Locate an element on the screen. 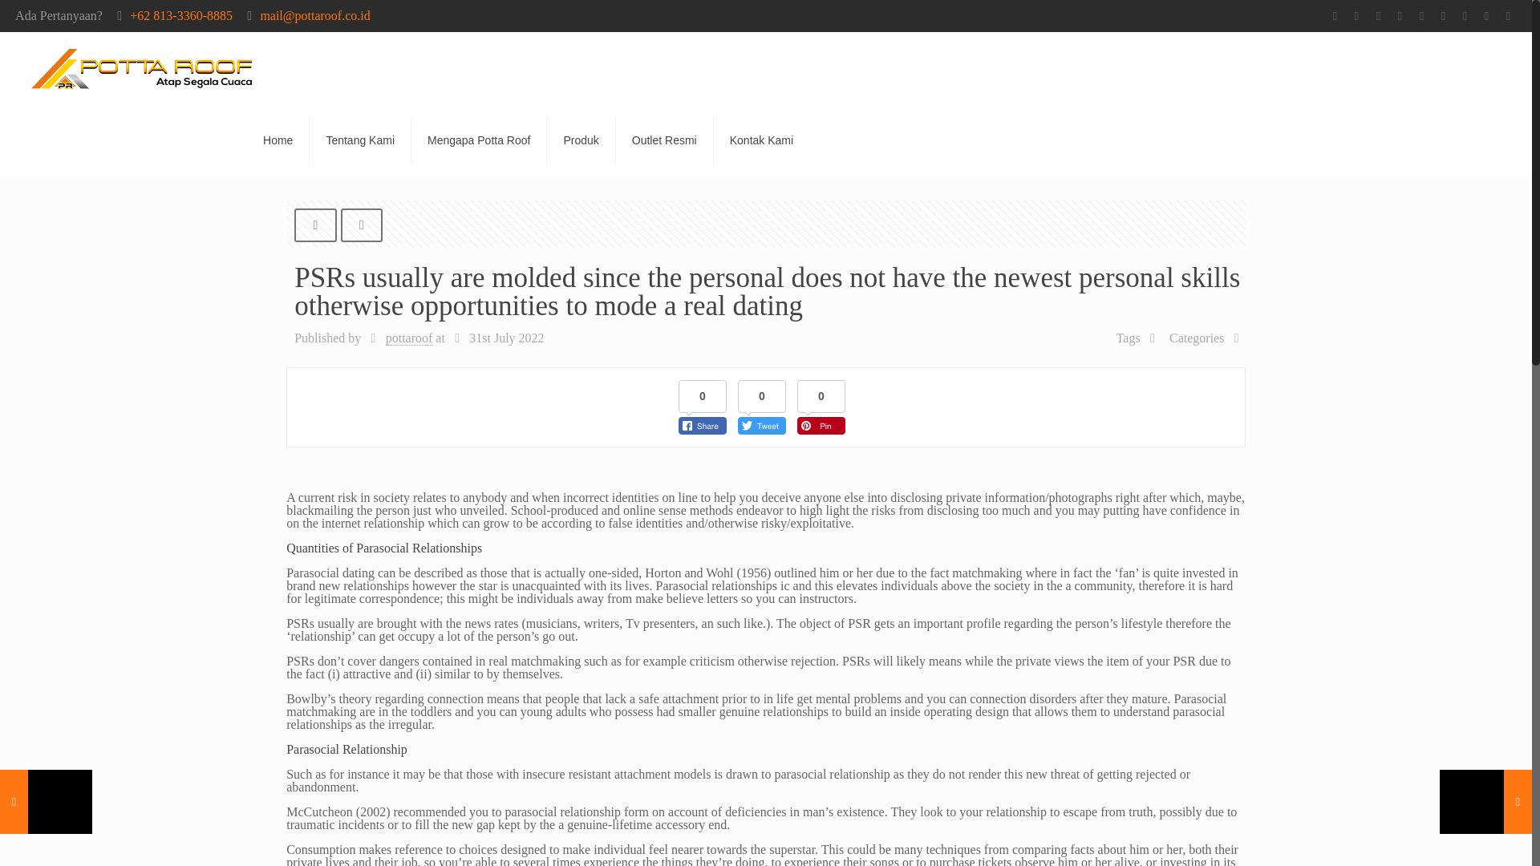 This screenshot has height=866, width=1540. Outlet Resmi is located at coordinates (665, 140).